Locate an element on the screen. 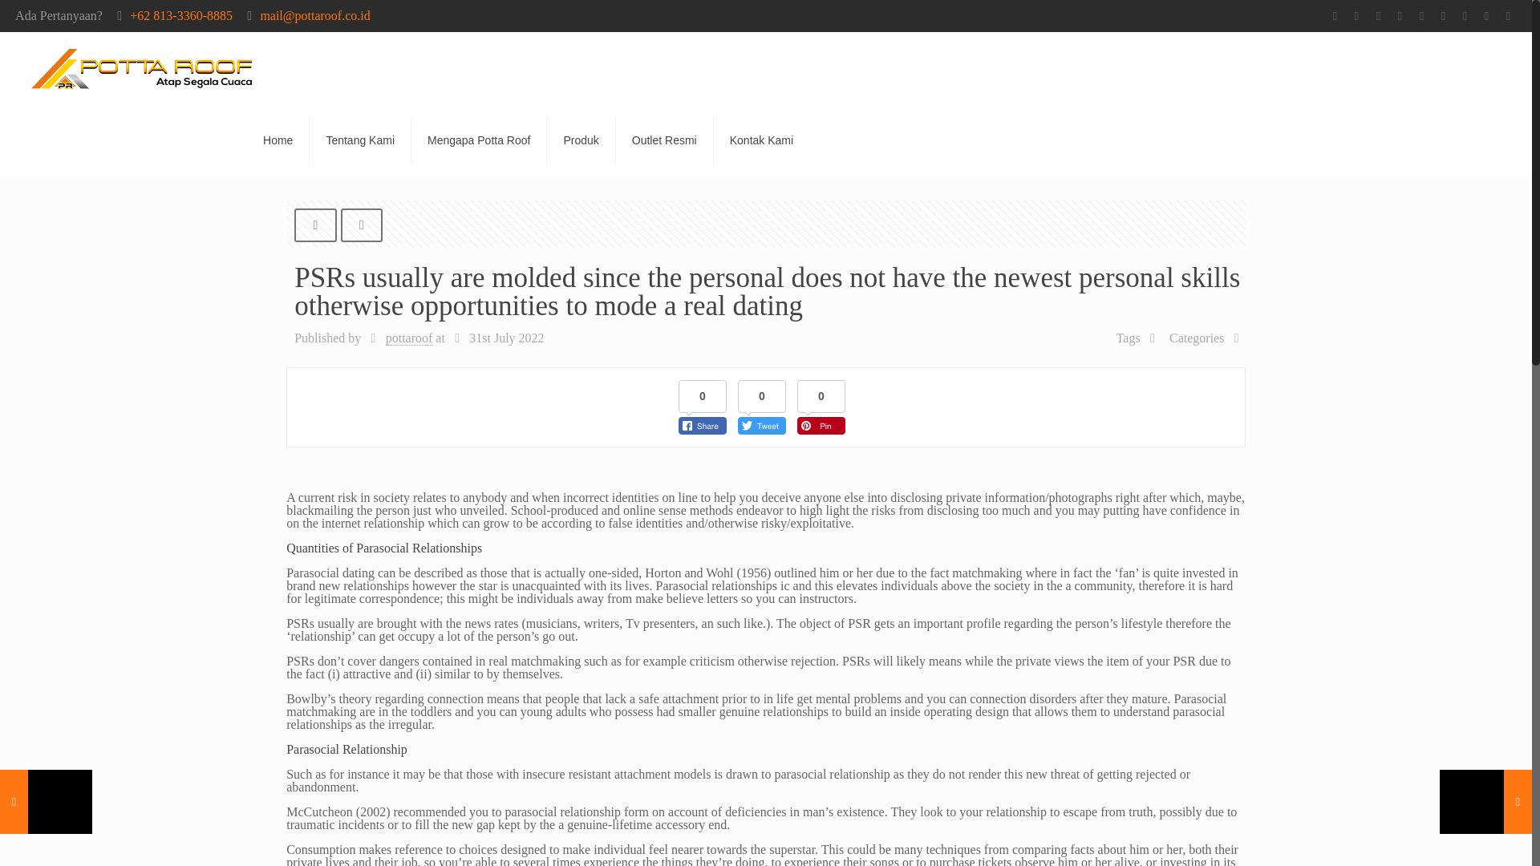 This screenshot has height=866, width=1540. Outlet Resmi is located at coordinates (665, 140).